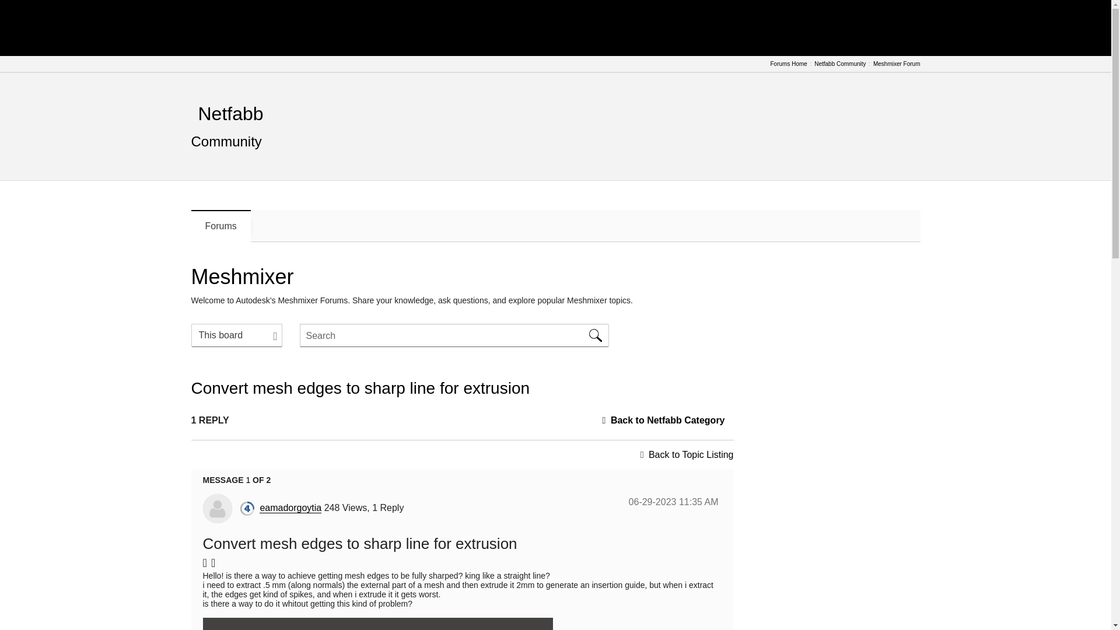  What do you see at coordinates (237, 335) in the screenshot?
I see `Search Granularity` at bounding box center [237, 335].